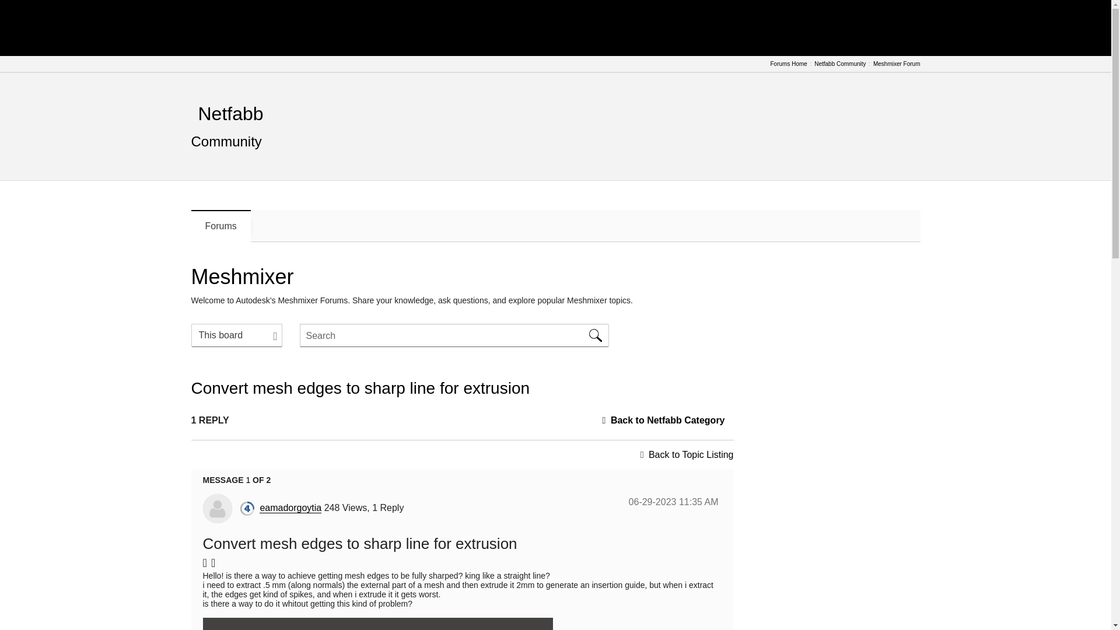  What do you see at coordinates (237, 335) in the screenshot?
I see `Search Granularity` at bounding box center [237, 335].